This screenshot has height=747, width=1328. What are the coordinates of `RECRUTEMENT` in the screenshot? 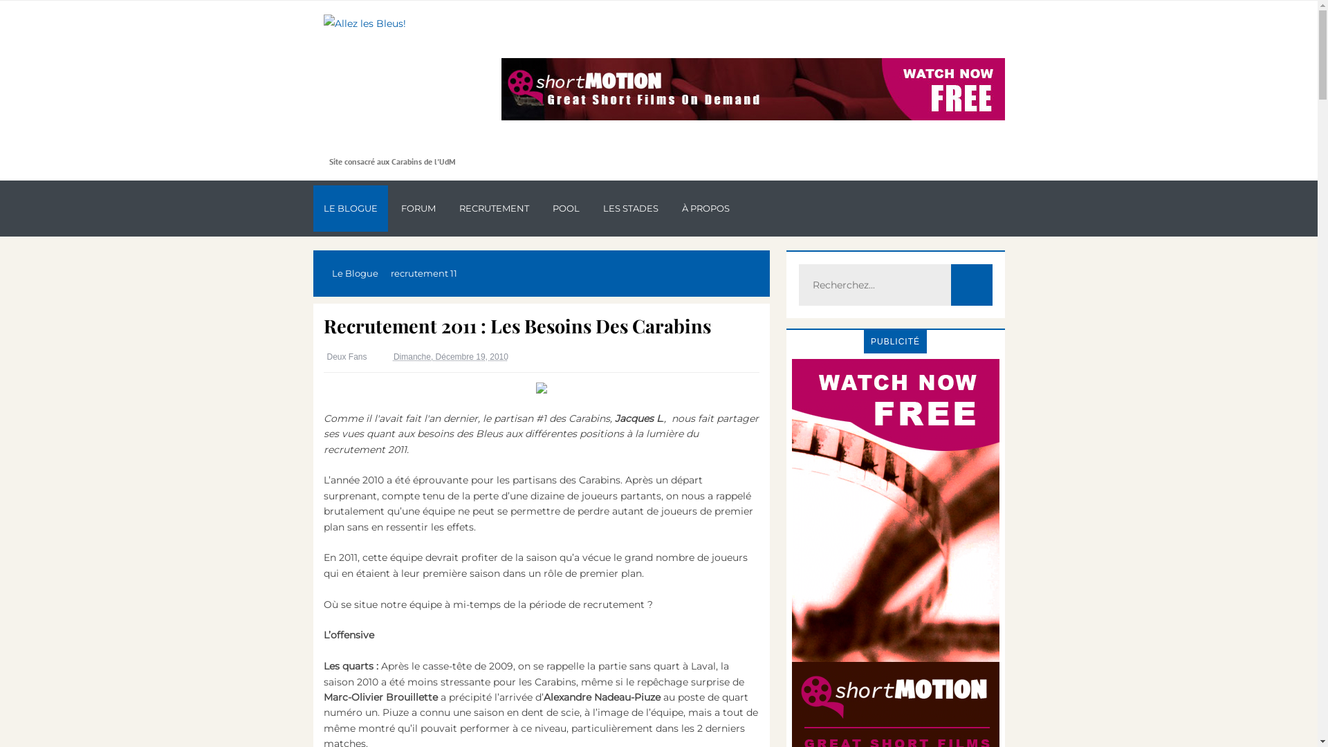 It's located at (494, 209).